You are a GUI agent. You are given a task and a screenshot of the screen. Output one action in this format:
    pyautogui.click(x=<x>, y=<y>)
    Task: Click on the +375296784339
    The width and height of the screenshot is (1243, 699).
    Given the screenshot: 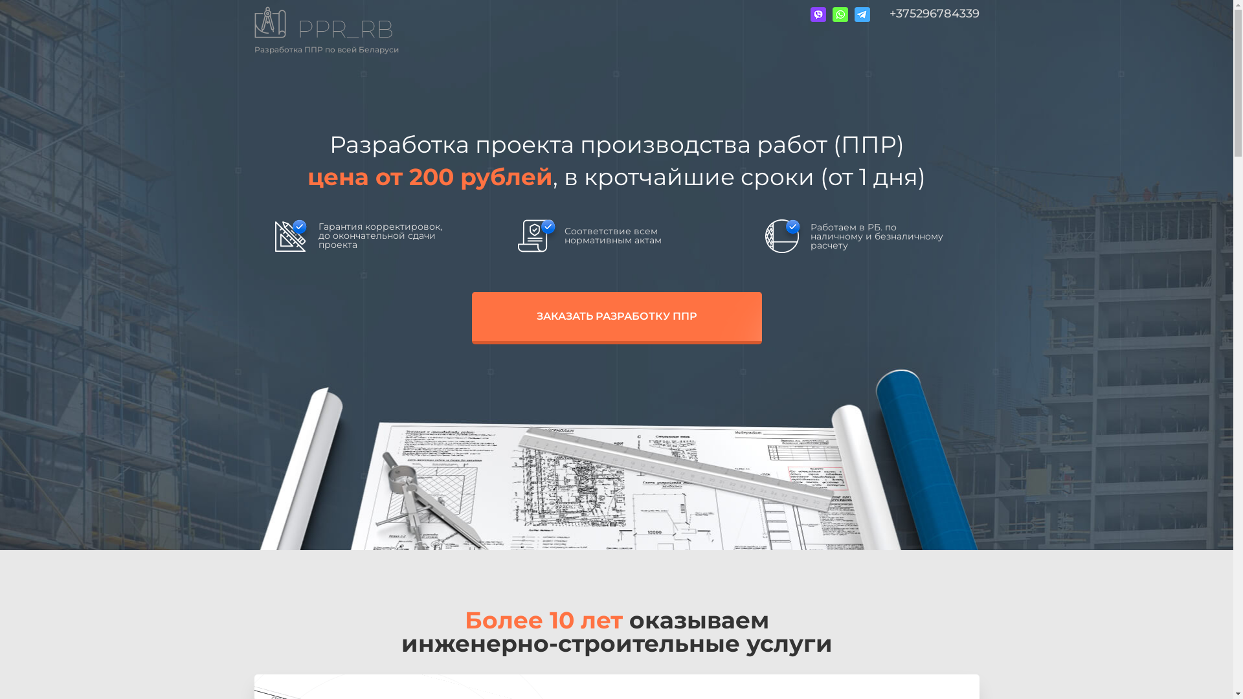 What is the action you would take?
    pyautogui.click(x=935, y=14)
    